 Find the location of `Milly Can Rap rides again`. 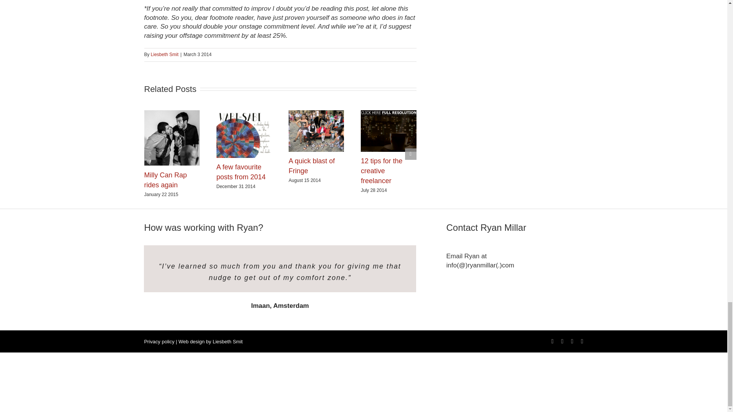

Milly Can Rap rides again is located at coordinates (166, 180).